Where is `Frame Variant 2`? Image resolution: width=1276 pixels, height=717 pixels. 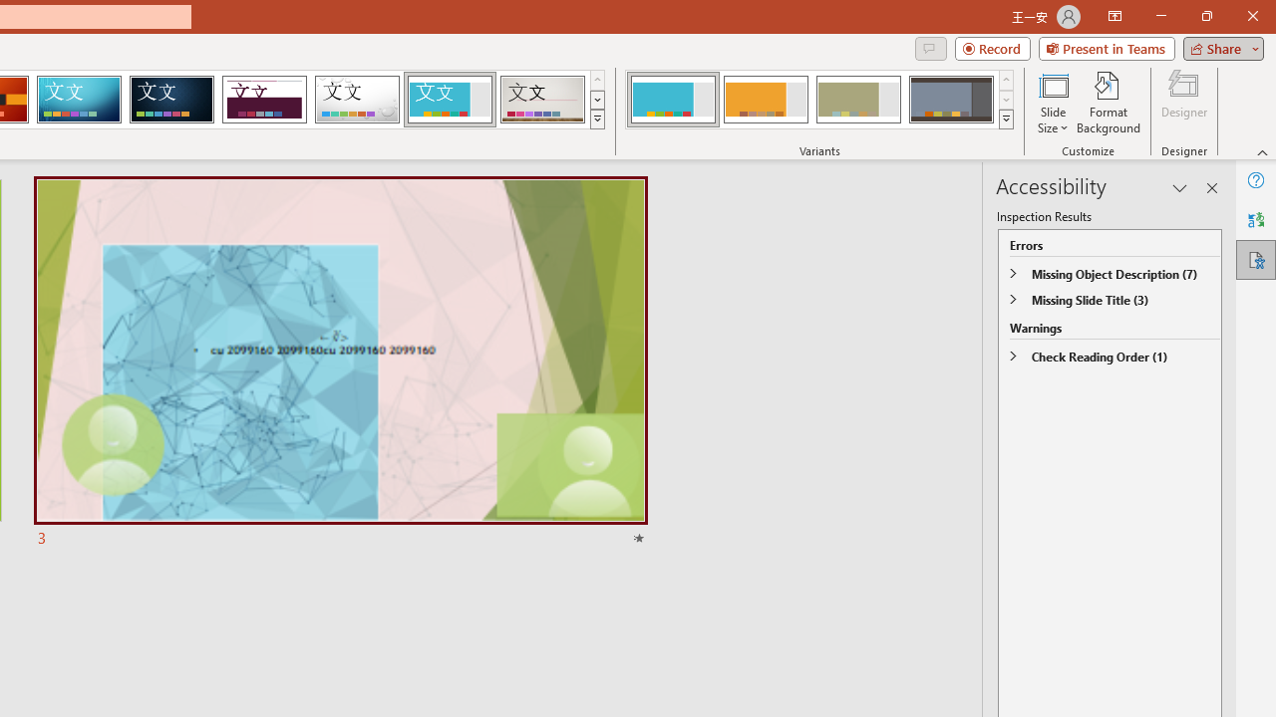
Frame Variant 2 is located at coordinates (766, 100).